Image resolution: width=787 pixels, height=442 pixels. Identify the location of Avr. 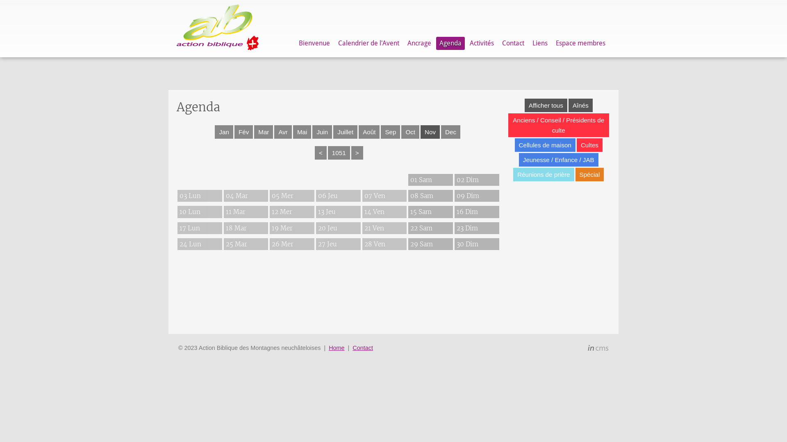
(283, 132).